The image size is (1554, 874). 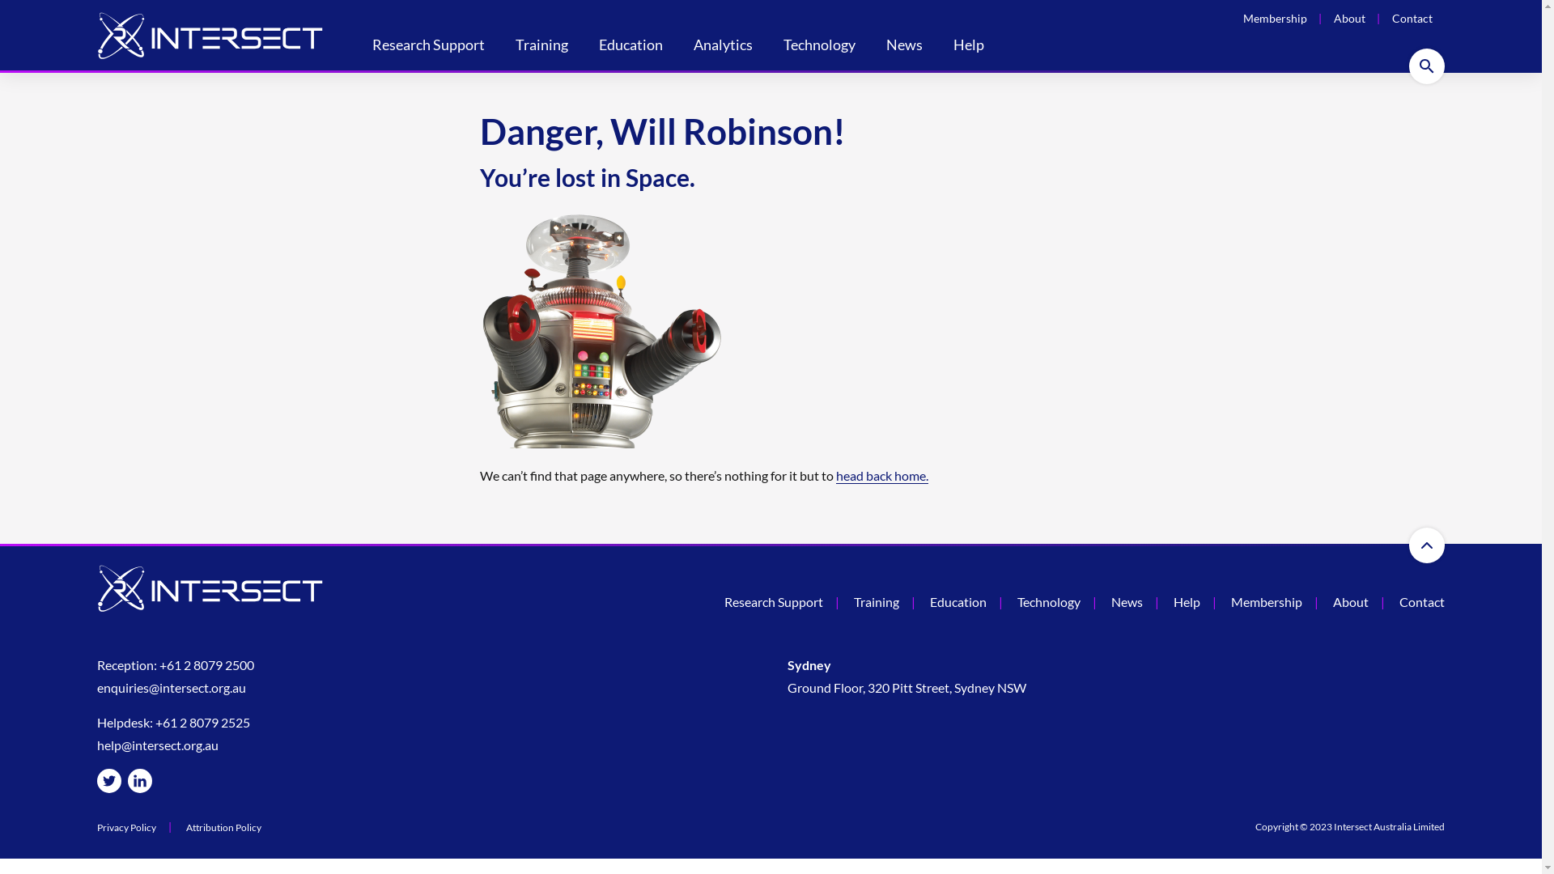 What do you see at coordinates (1422, 602) in the screenshot?
I see `Contact` at bounding box center [1422, 602].